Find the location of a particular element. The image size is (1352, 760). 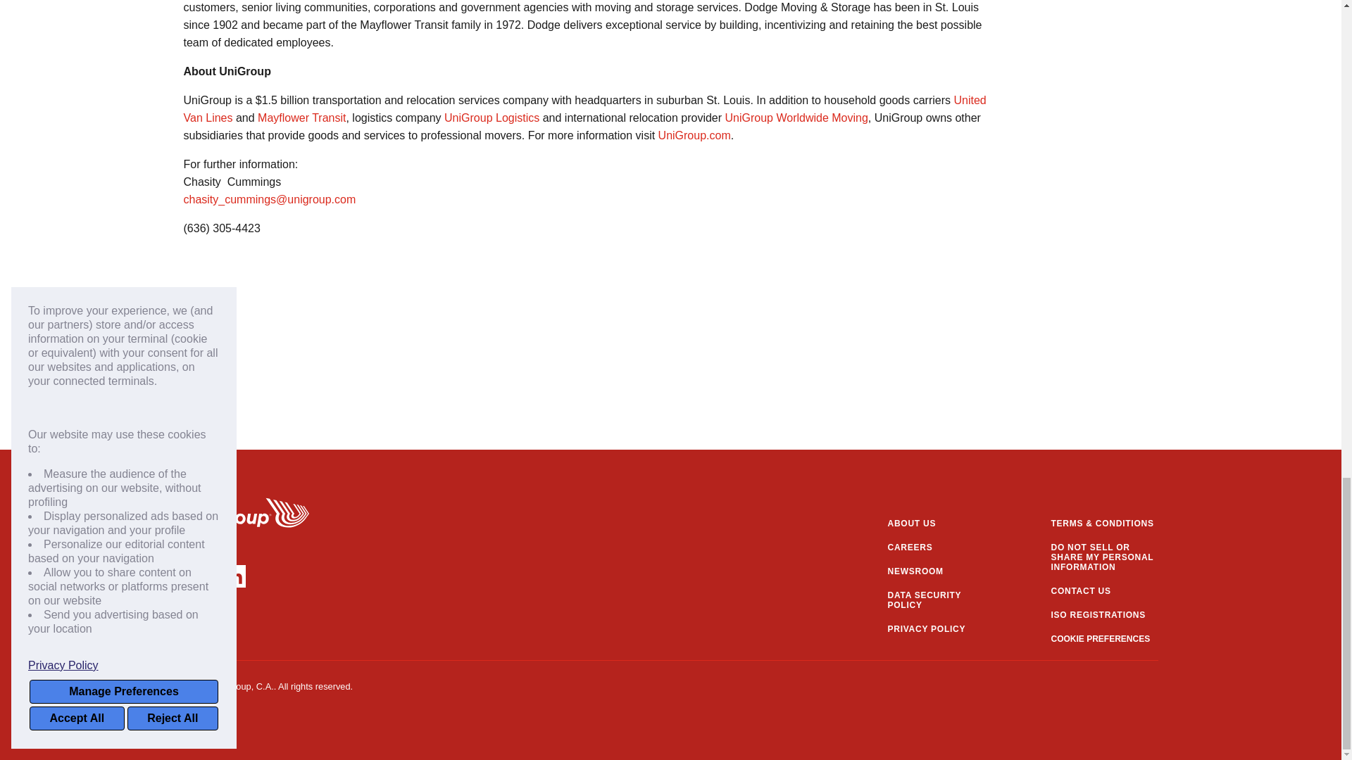

UniGroup Worldwide Moving is located at coordinates (796, 118).